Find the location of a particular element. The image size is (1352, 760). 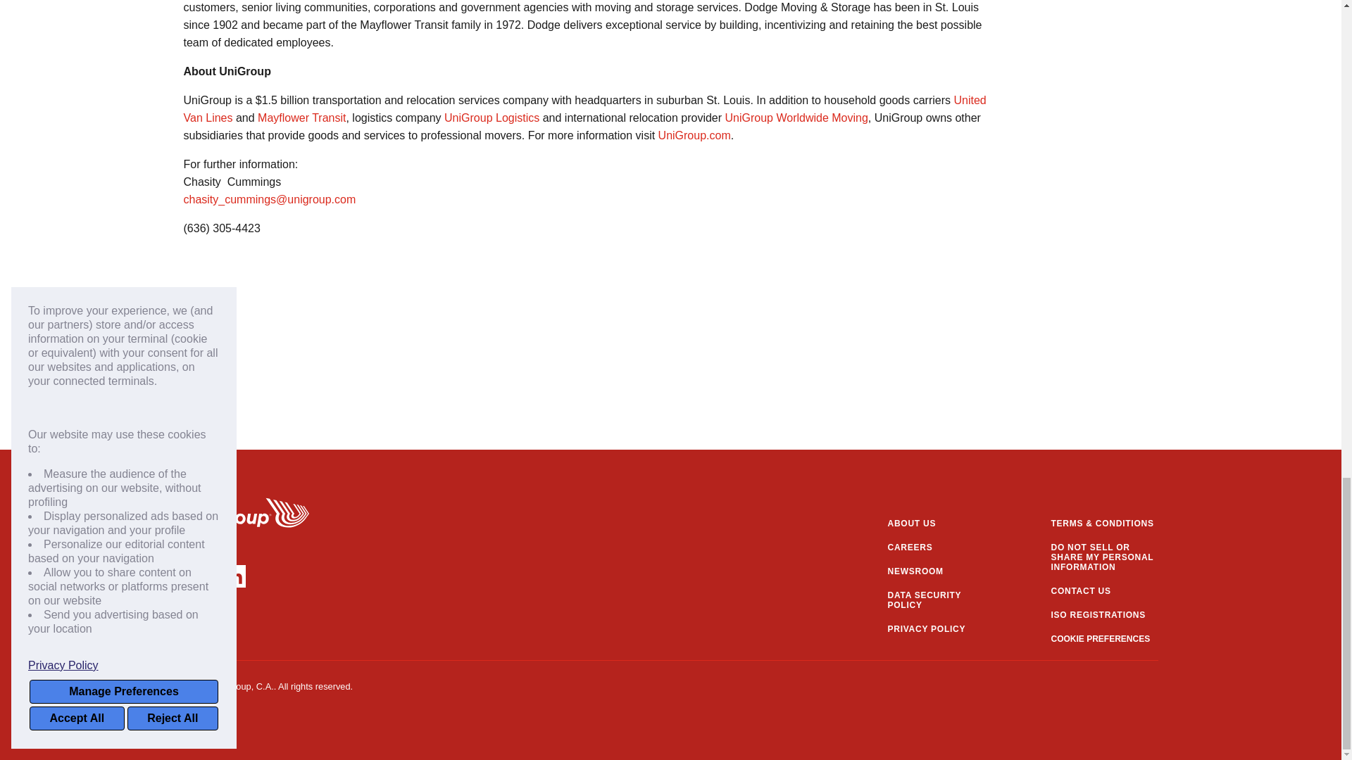

UniGroup Worldwide Moving is located at coordinates (796, 118).